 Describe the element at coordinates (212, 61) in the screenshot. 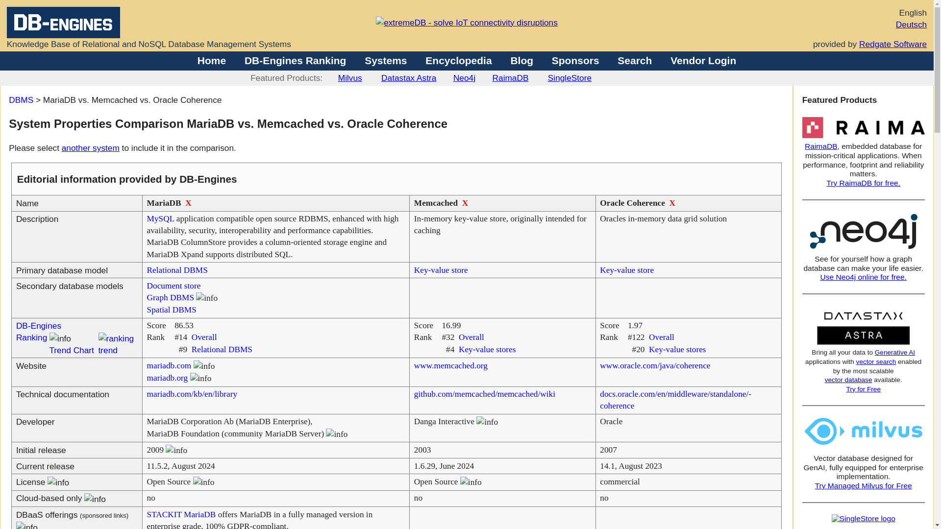

I see `Home` at that location.